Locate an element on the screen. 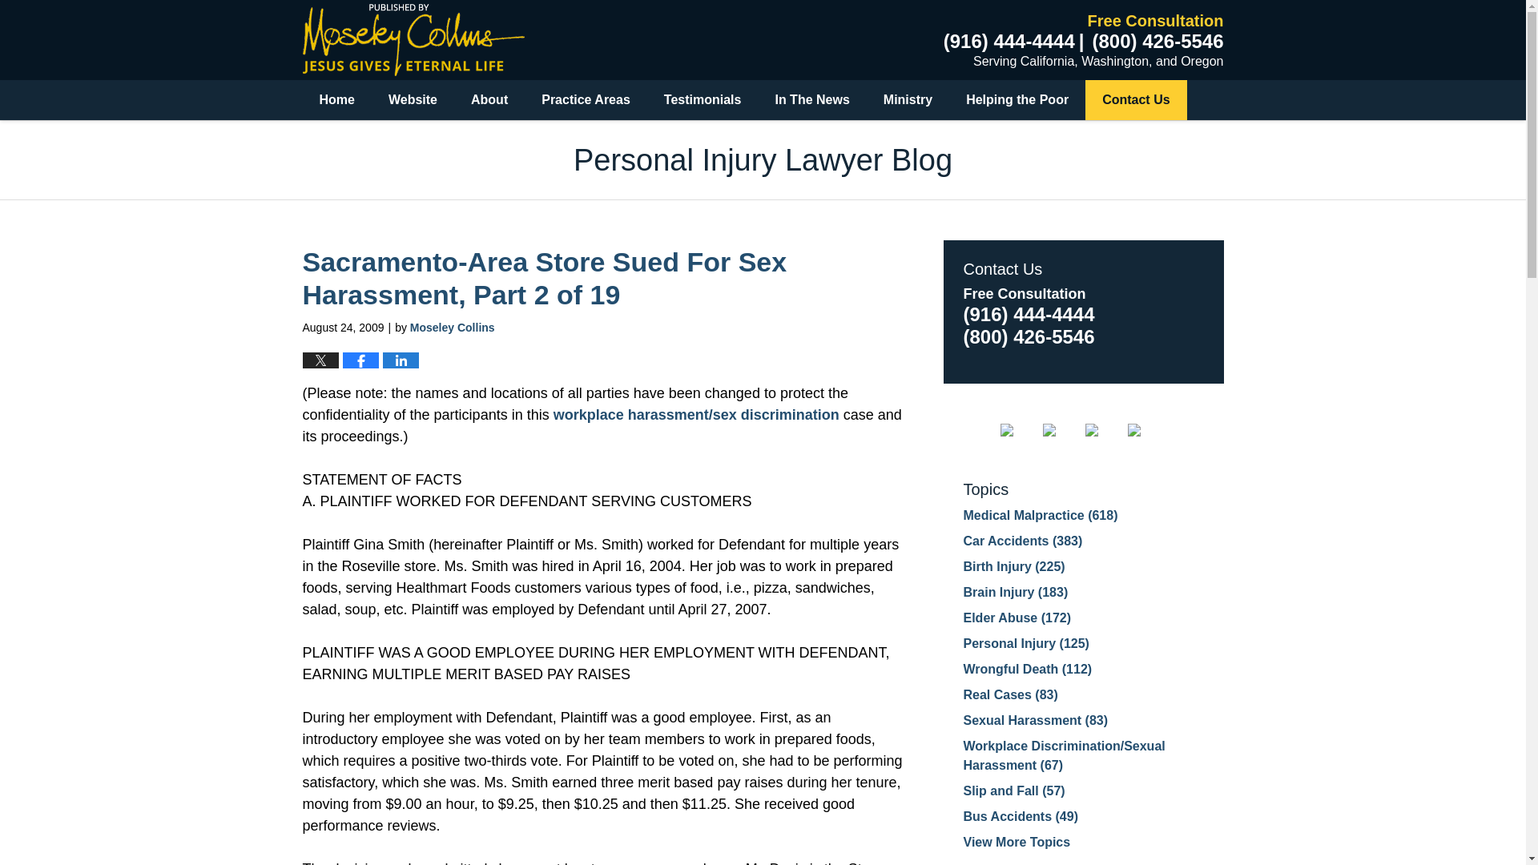  In The News is located at coordinates (811, 100).